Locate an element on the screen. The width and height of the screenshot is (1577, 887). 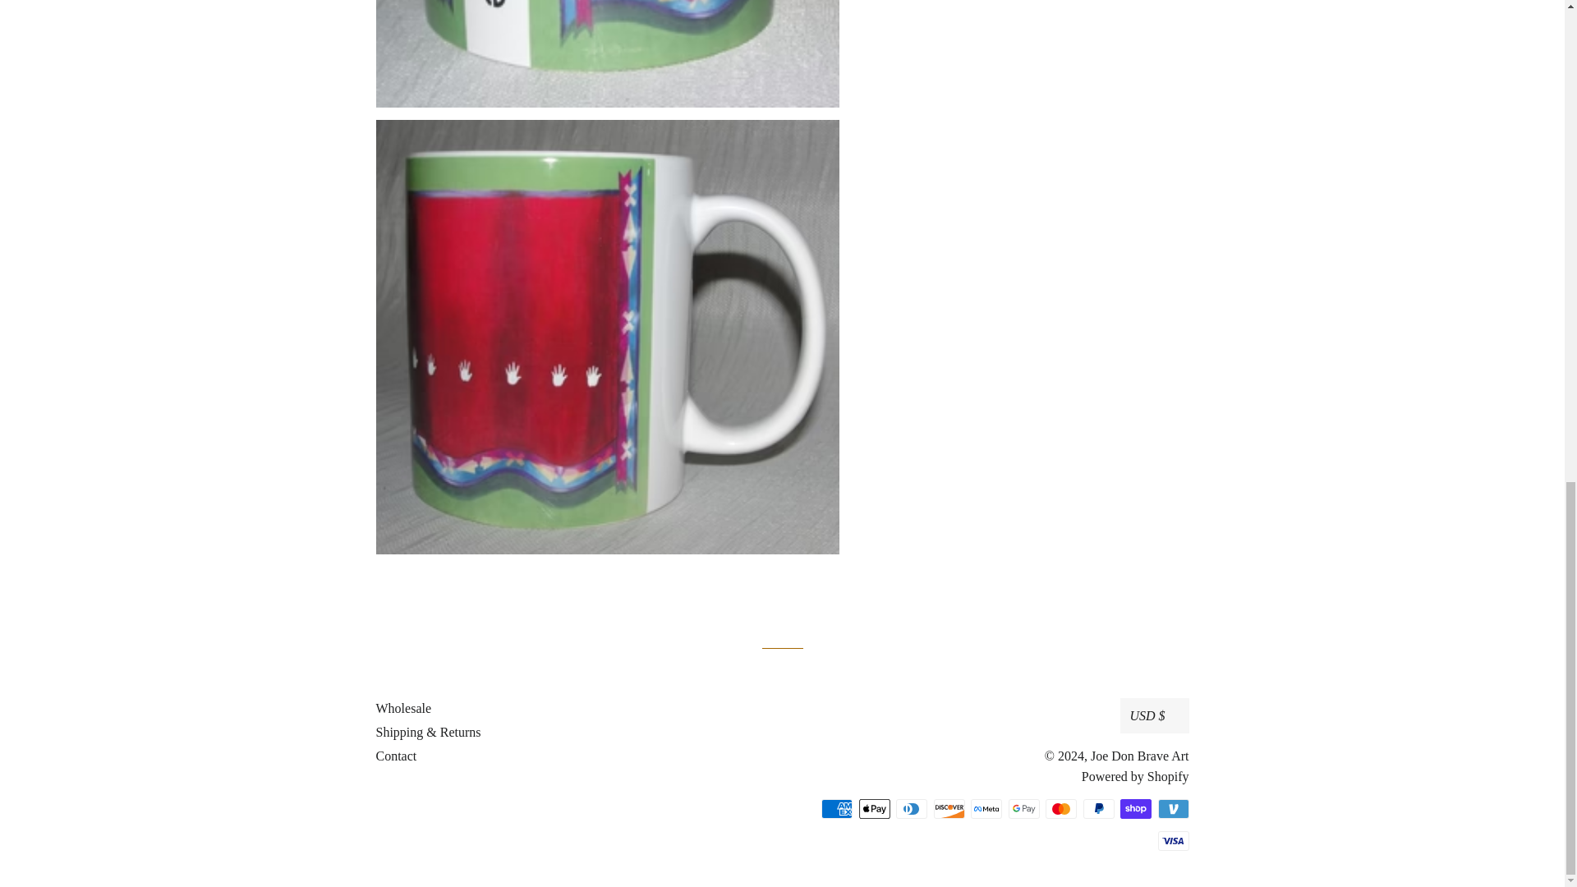
Venmo is located at coordinates (1173, 808).